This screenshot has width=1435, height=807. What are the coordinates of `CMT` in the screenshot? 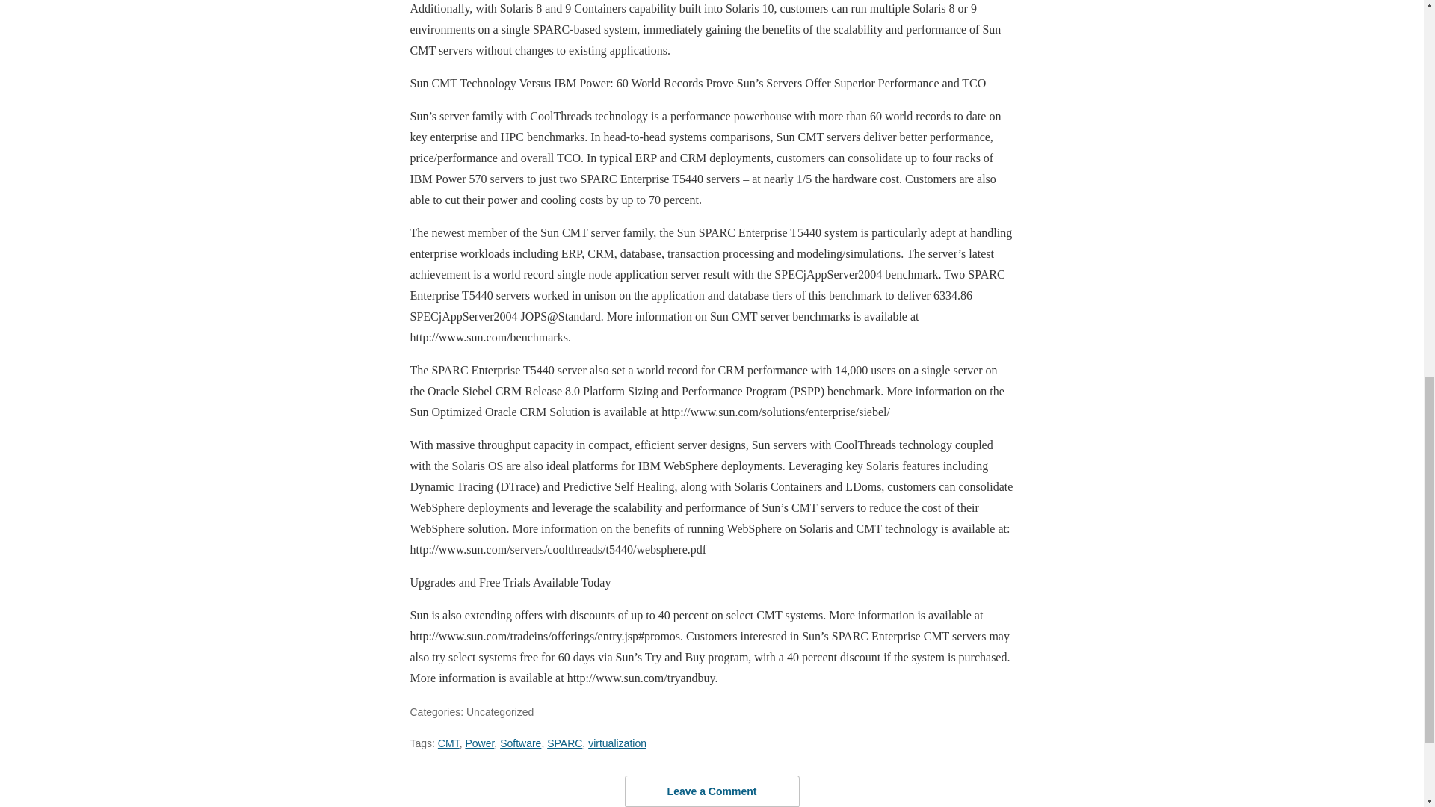 It's located at (448, 743).